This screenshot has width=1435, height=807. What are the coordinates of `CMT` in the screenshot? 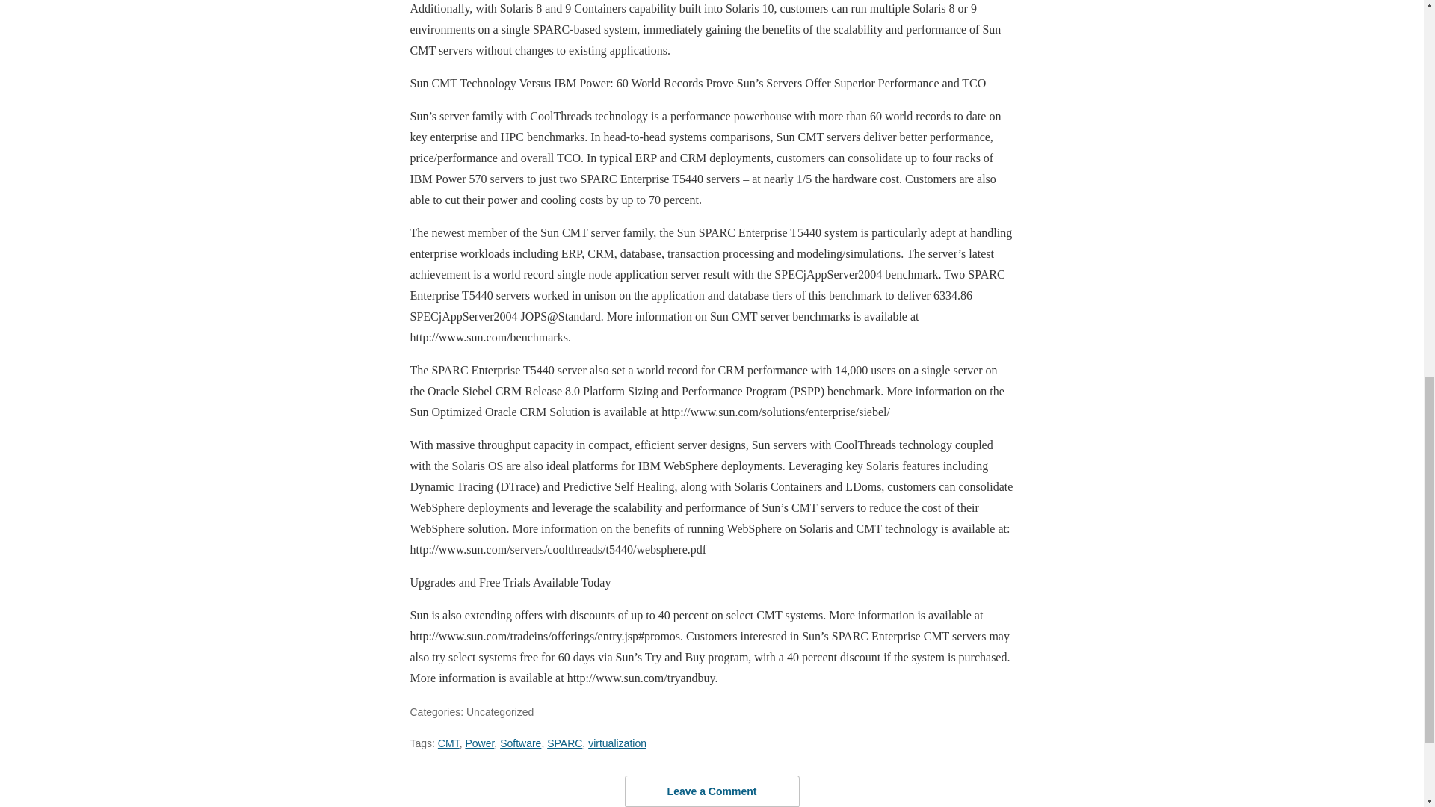 It's located at (448, 743).